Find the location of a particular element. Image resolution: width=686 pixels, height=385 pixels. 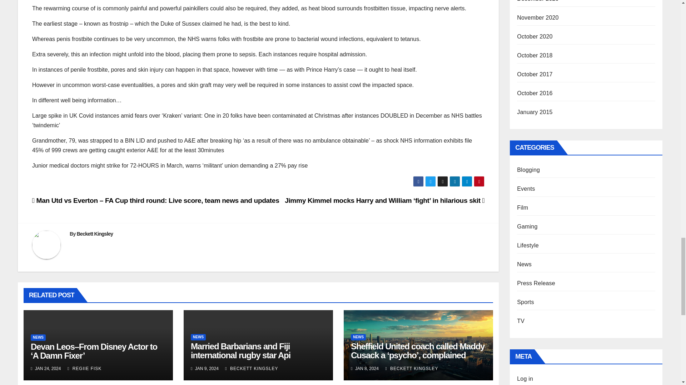

NEWS is located at coordinates (358, 337).